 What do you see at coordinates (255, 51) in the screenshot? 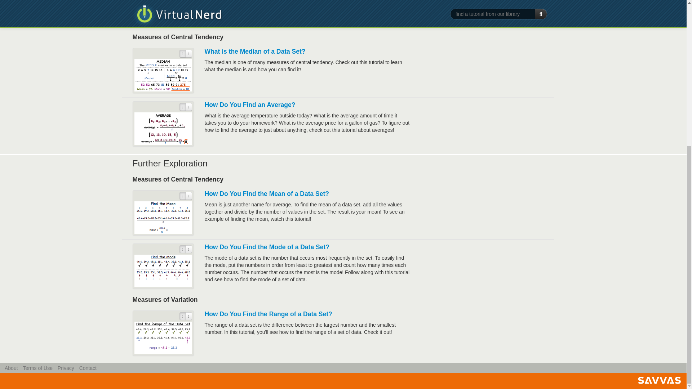
I see `What is the Median of a Data Set?` at bounding box center [255, 51].